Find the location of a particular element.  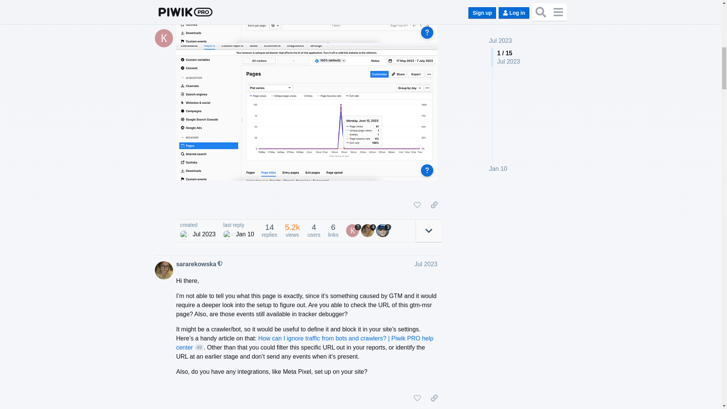

3 is located at coordinates (383, 230).